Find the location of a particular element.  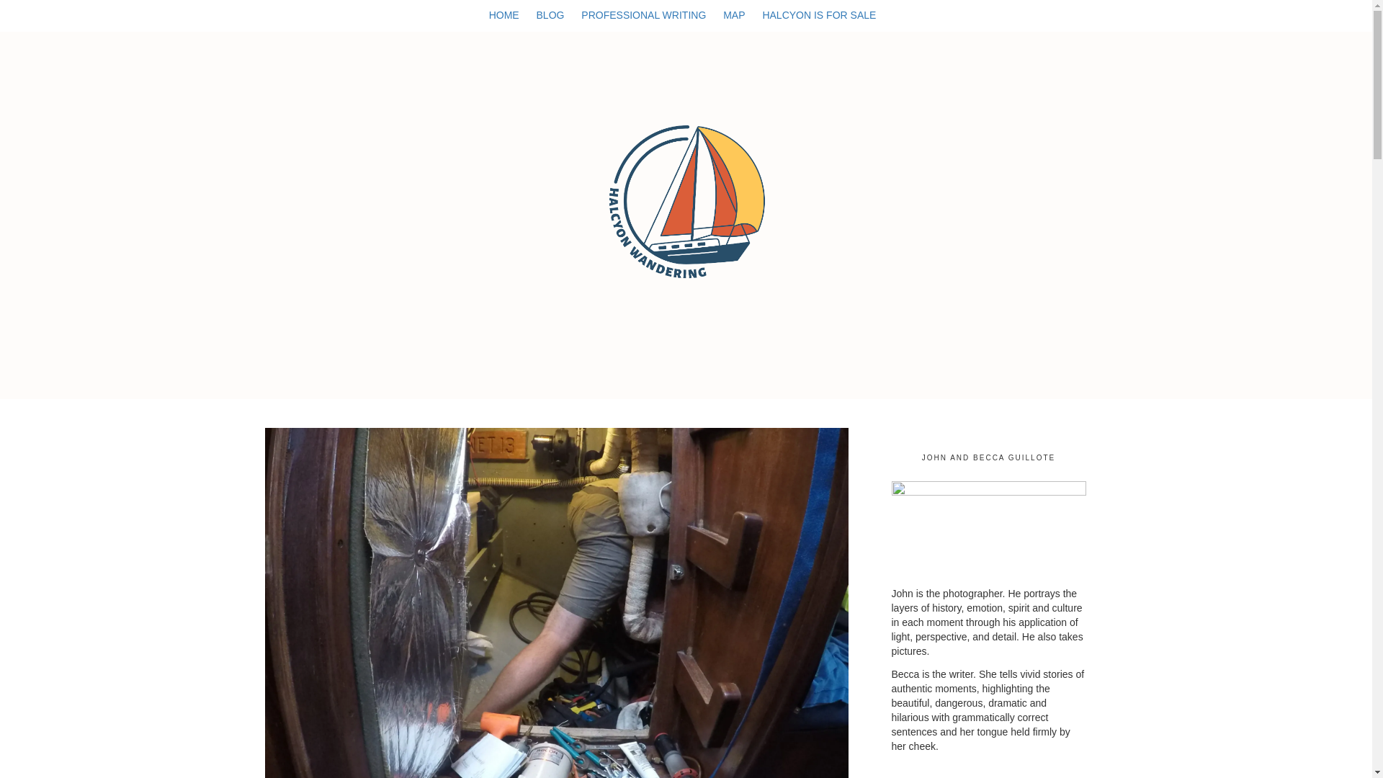

HOME is located at coordinates (508, 23).